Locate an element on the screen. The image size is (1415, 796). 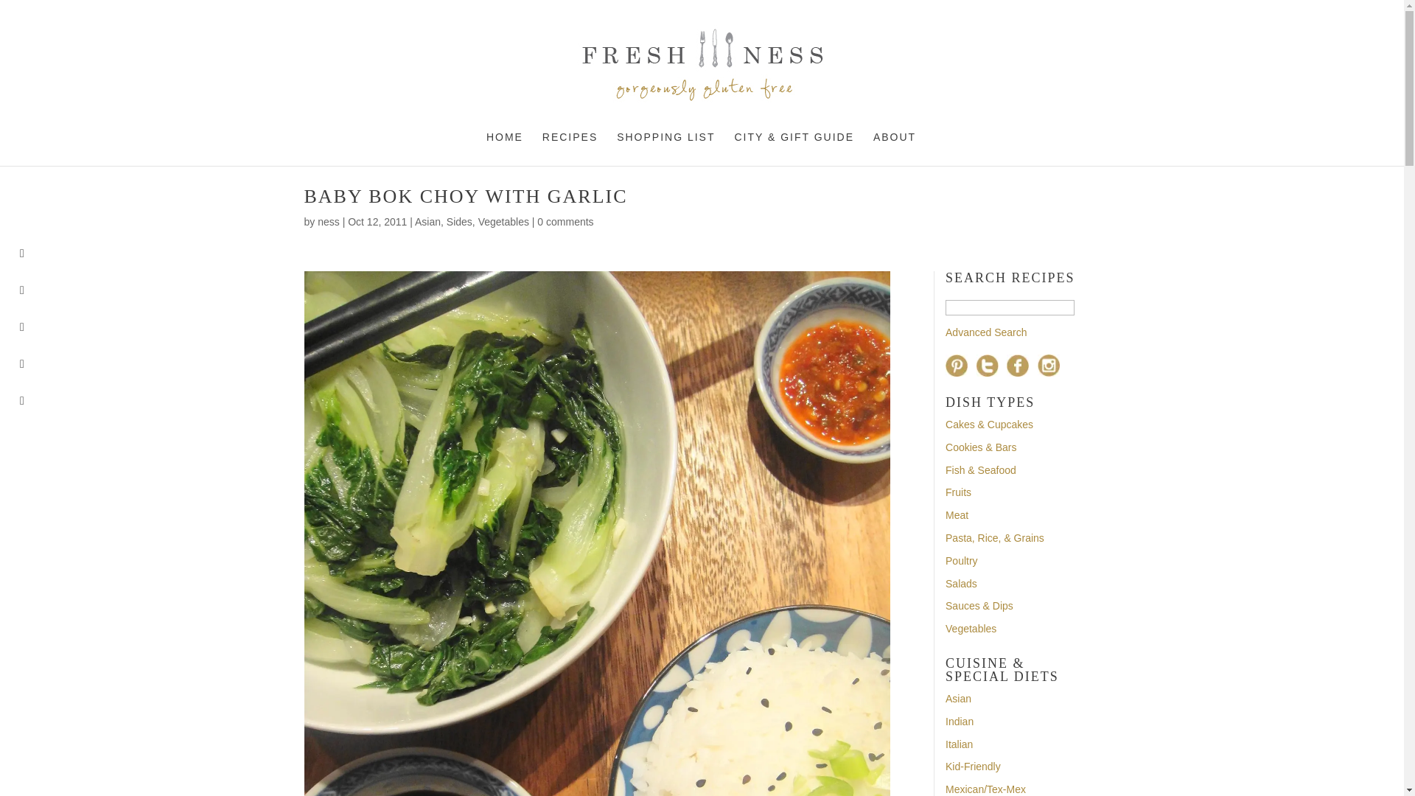
Kid-Friendly is located at coordinates (973, 767).